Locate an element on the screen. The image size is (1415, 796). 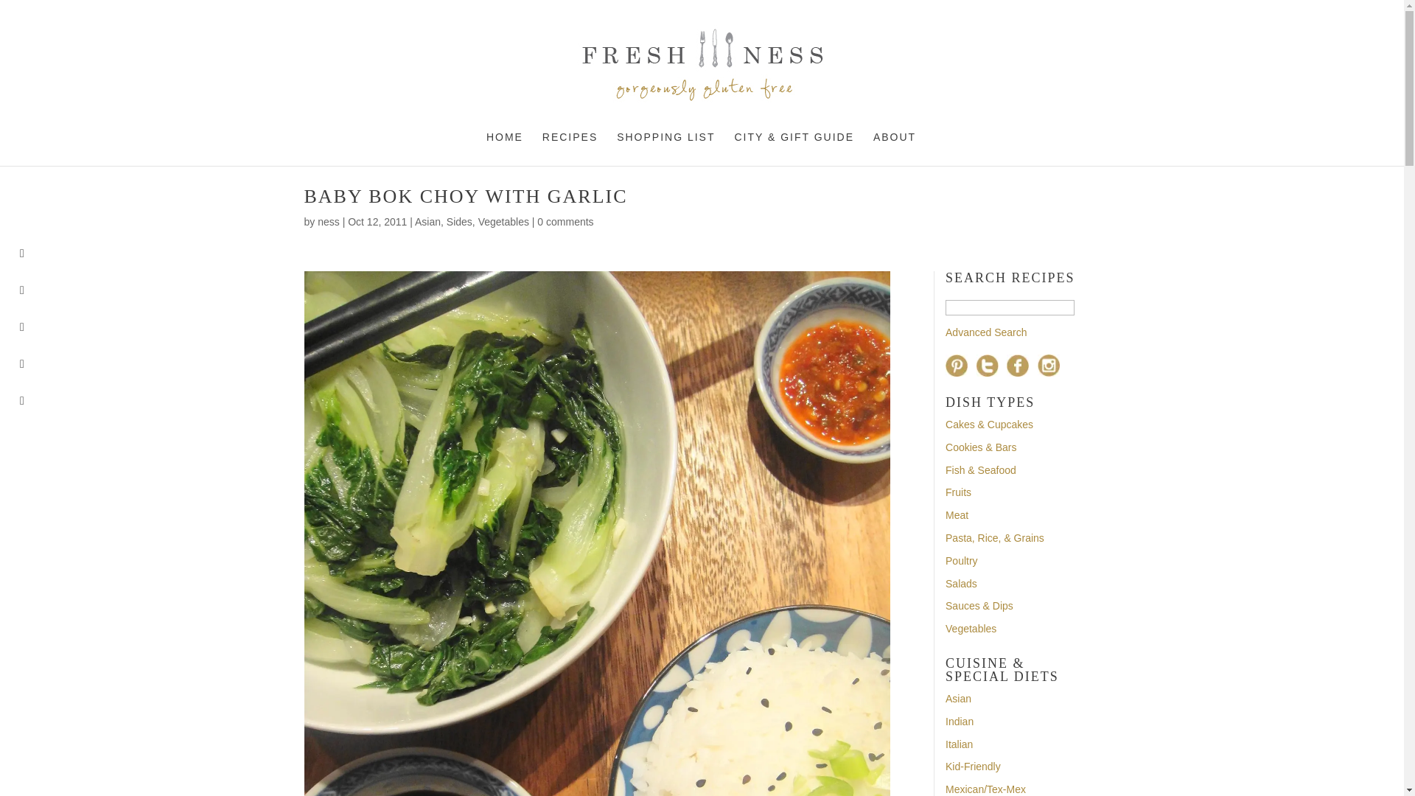
Kid-Friendly is located at coordinates (973, 767).